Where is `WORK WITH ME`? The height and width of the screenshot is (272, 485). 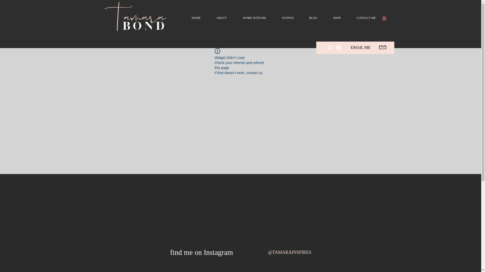 WORK WITH ME is located at coordinates (254, 18).